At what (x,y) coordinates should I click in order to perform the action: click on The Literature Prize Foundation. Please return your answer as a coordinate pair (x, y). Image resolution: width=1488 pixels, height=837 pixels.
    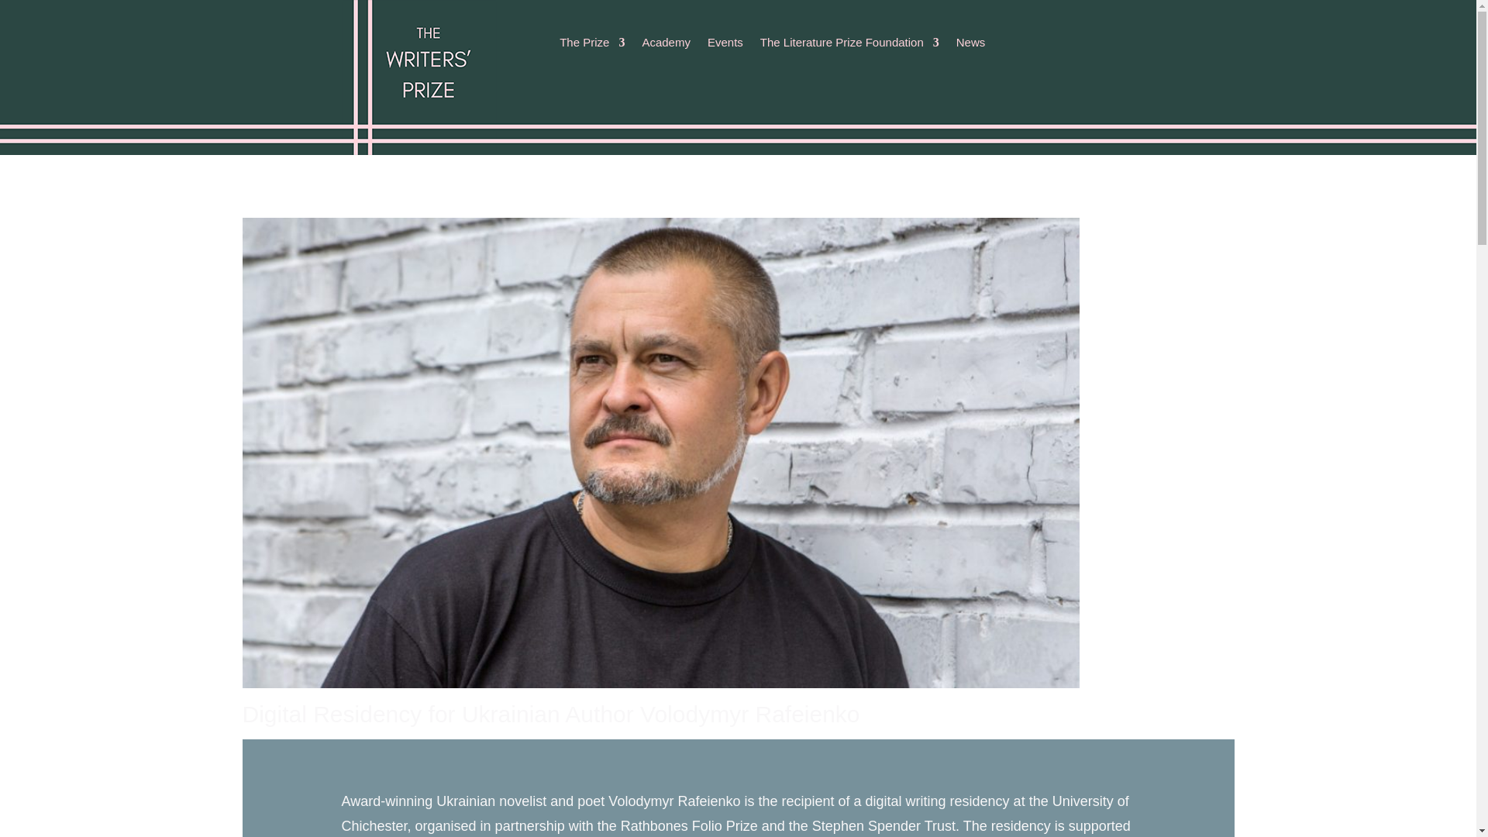
    Looking at the image, I should click on (849, 45).